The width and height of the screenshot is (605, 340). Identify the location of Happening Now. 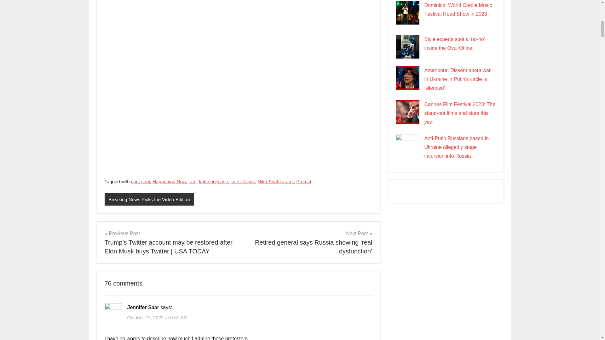
(169, 181).